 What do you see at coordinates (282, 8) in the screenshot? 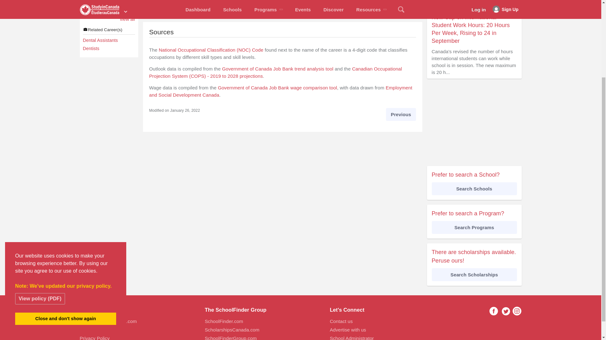
I see `Outlook` at bounding box center [282, 8].